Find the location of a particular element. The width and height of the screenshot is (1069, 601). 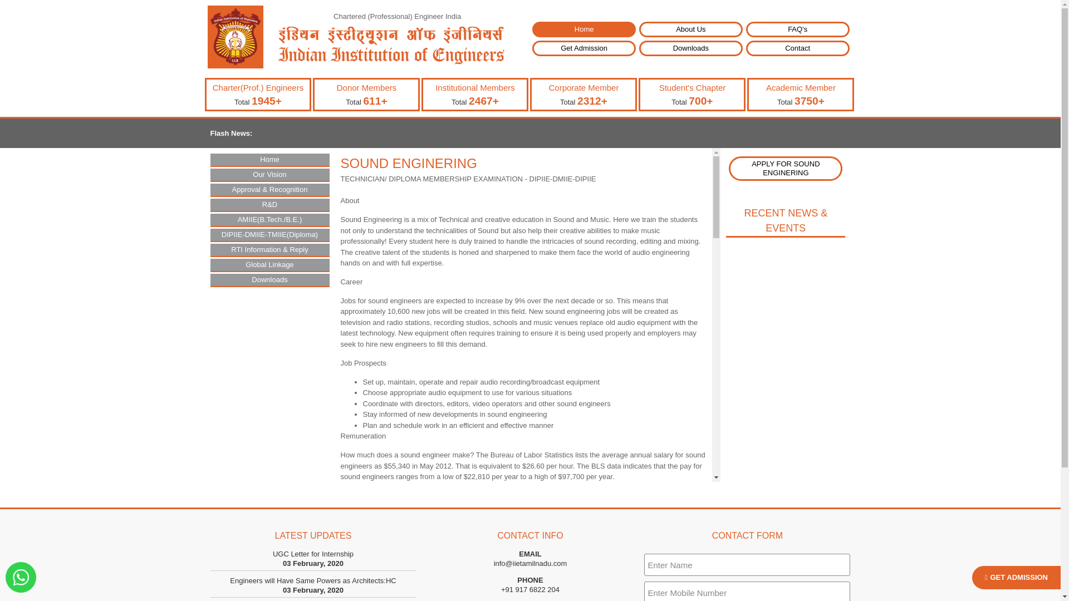

Home is located at coordinates (269, 160).